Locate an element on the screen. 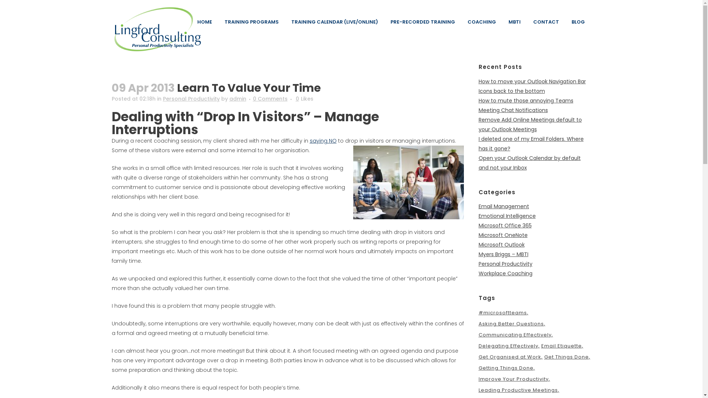 The width and height of the screenshot is (708, 398). Email Management is located at coordinates (504, 206).